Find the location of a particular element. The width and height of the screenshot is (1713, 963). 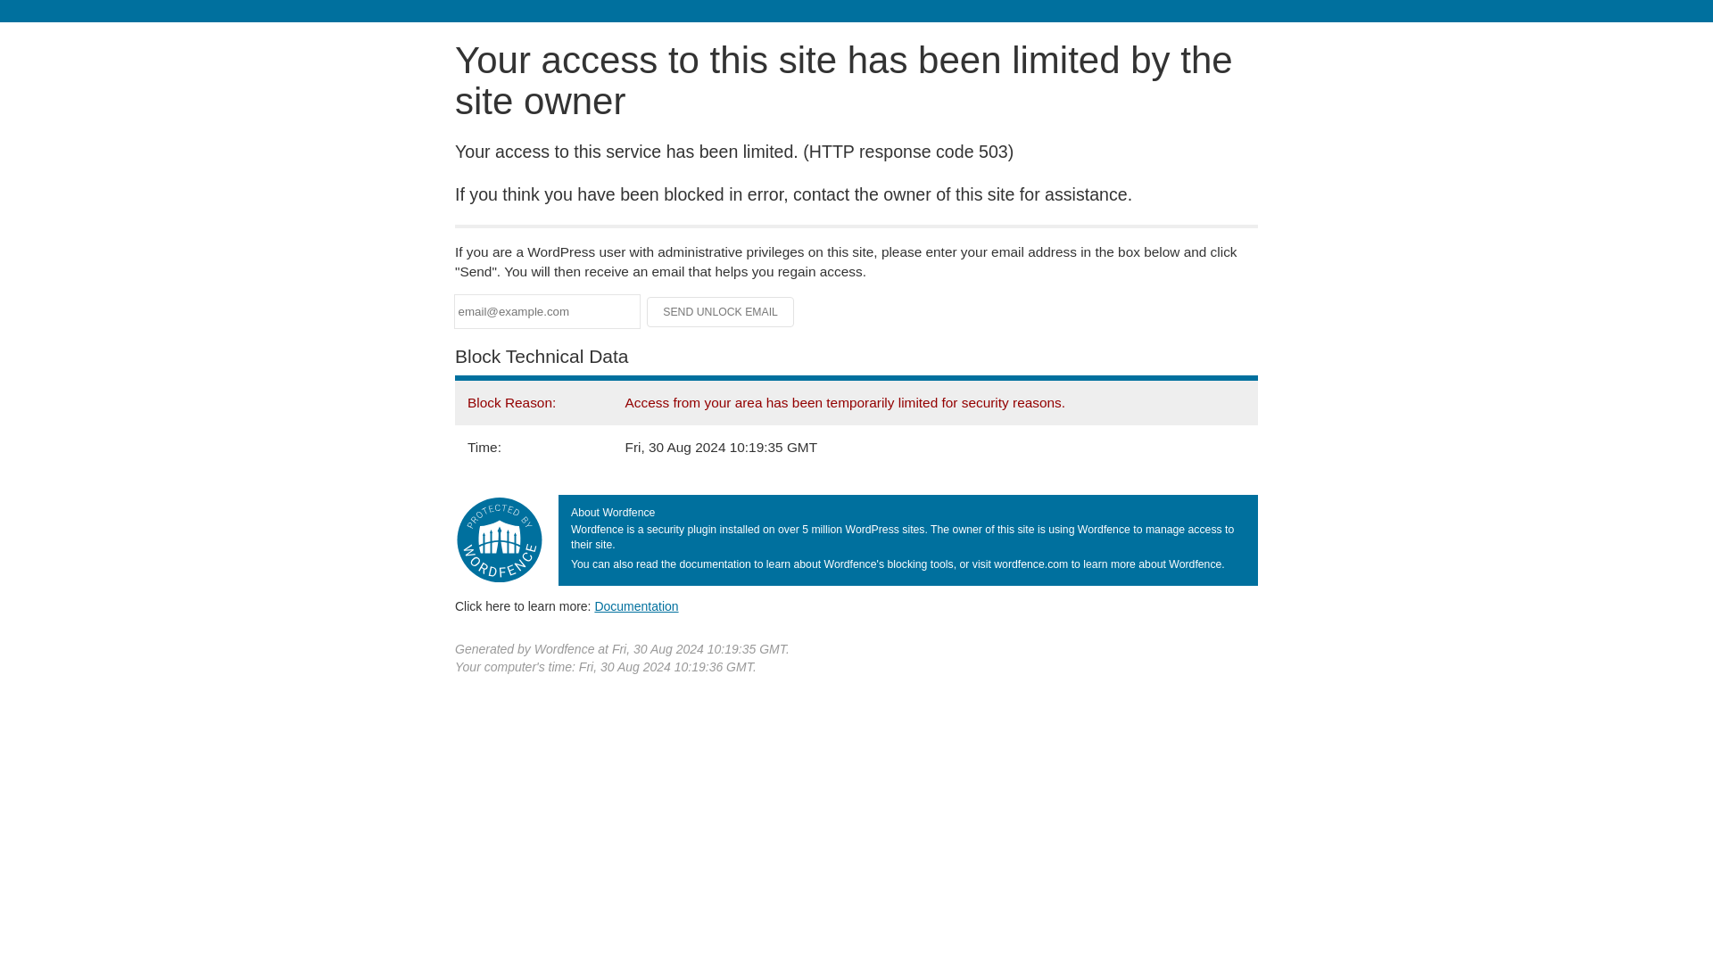

Send Unlock Email is located at coordinates (721, 312).